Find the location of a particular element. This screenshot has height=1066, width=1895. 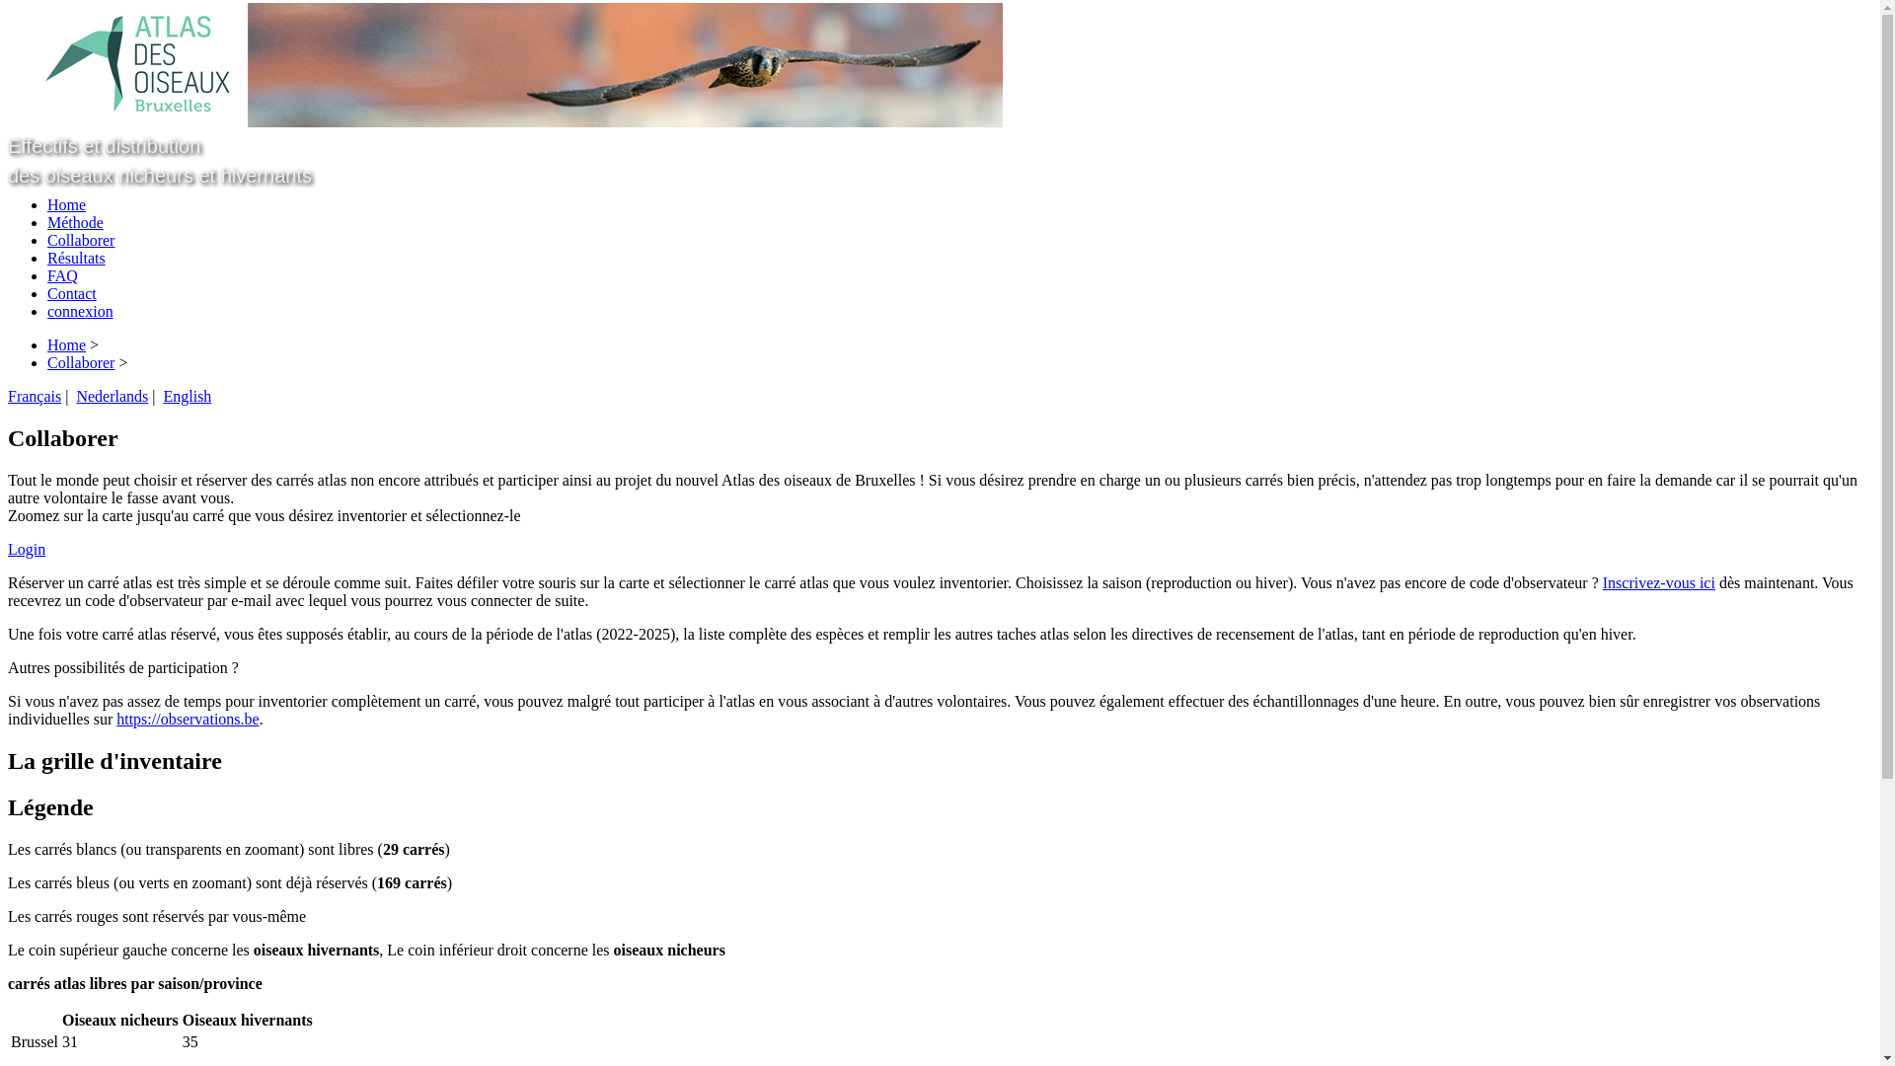

Inscrivez-vous ici is located at coordinates (1659, 582).